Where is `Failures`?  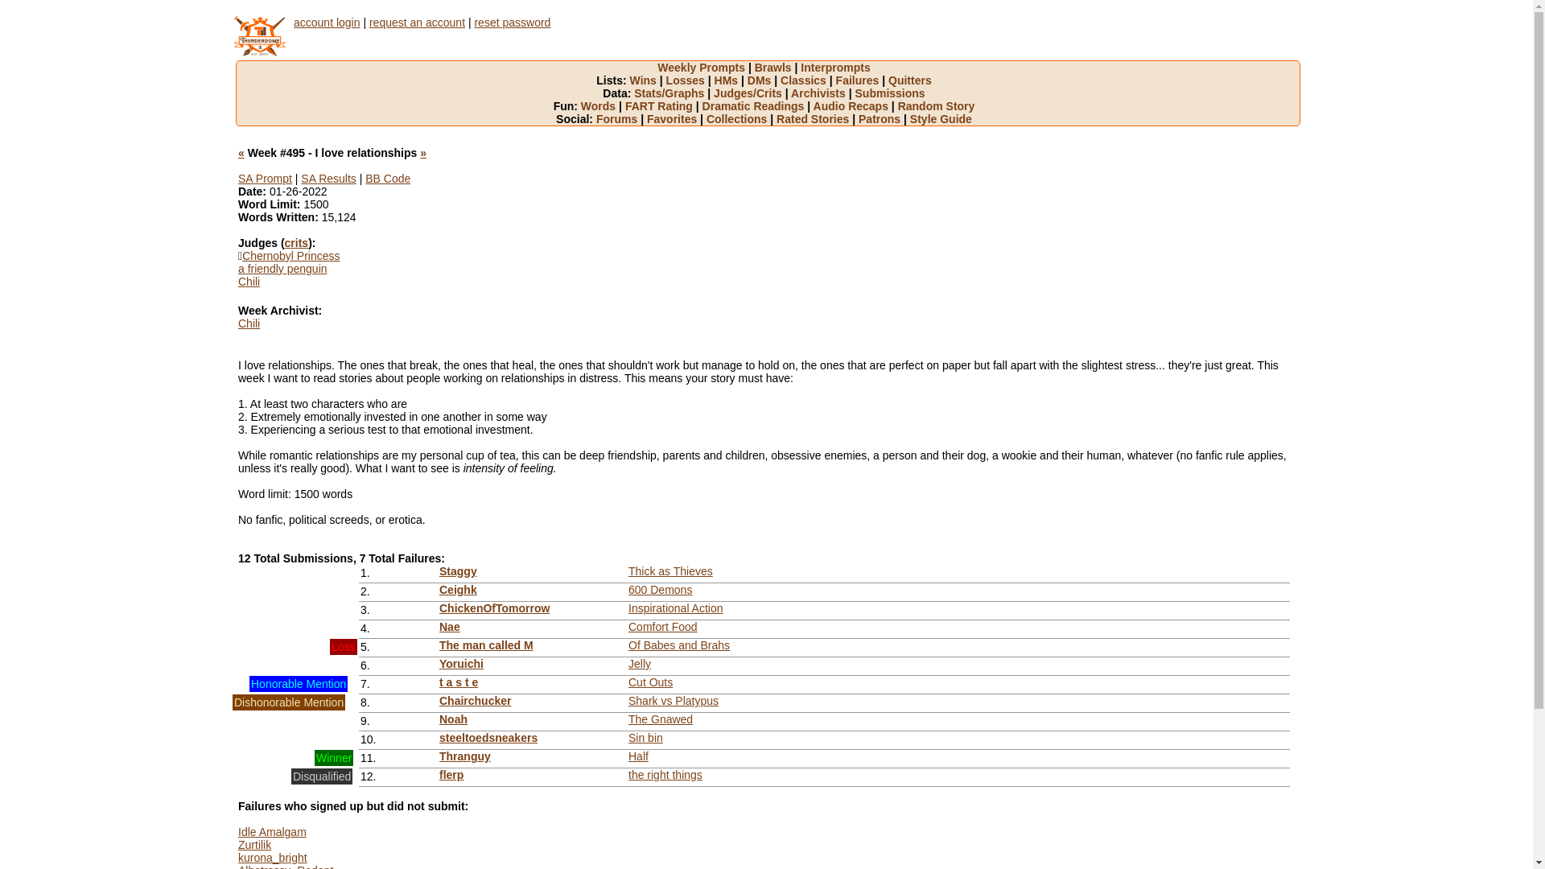
Failures is located at coordinates (863, 80).